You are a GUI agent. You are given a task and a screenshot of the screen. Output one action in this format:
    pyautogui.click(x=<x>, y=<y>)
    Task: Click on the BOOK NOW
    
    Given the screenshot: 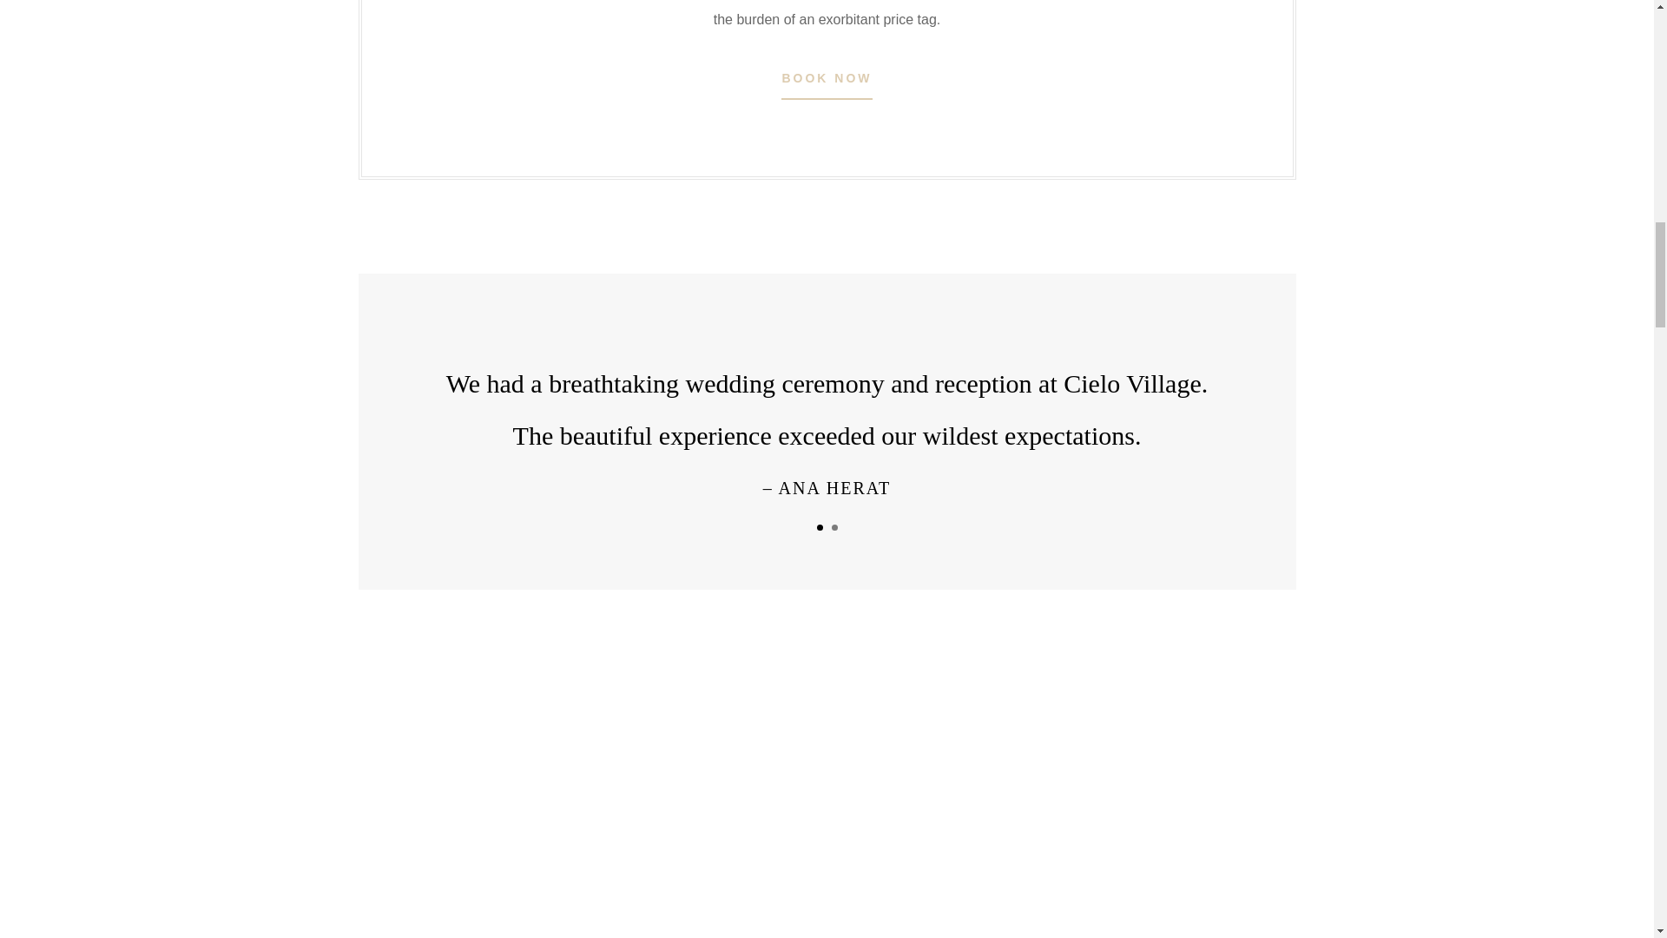 What is the action you would take?
    pyautogui.click(x=827, y=79)
    